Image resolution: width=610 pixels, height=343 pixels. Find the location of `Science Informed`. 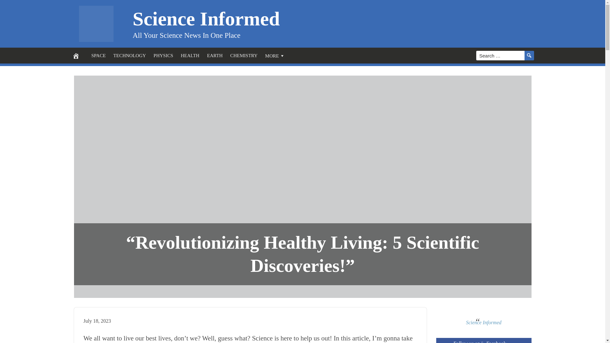

Science Informed is located at coordinates (207, 18).